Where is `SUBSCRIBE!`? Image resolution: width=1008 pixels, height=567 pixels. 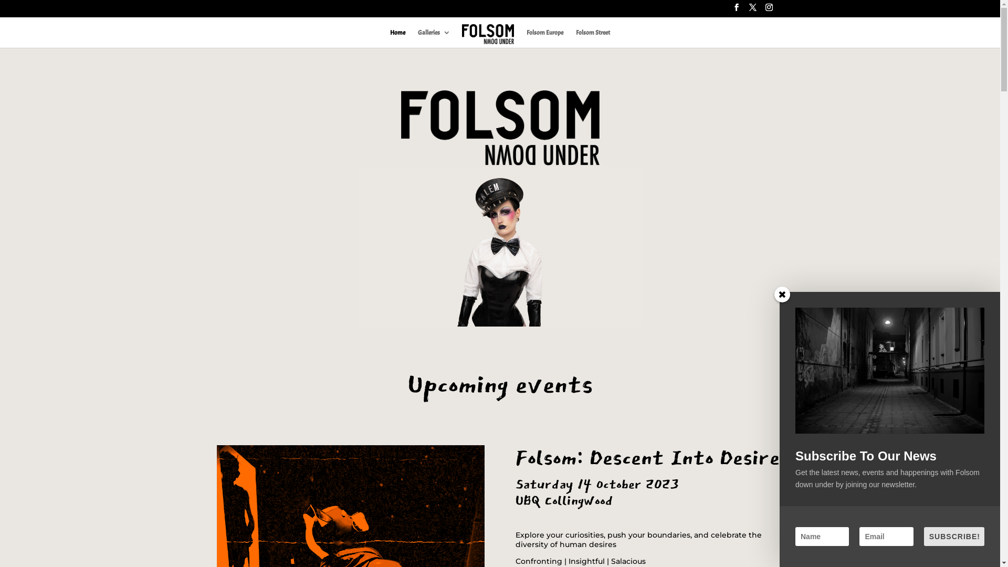 SUBSCRIBE! is located at coordinates (954, 537).